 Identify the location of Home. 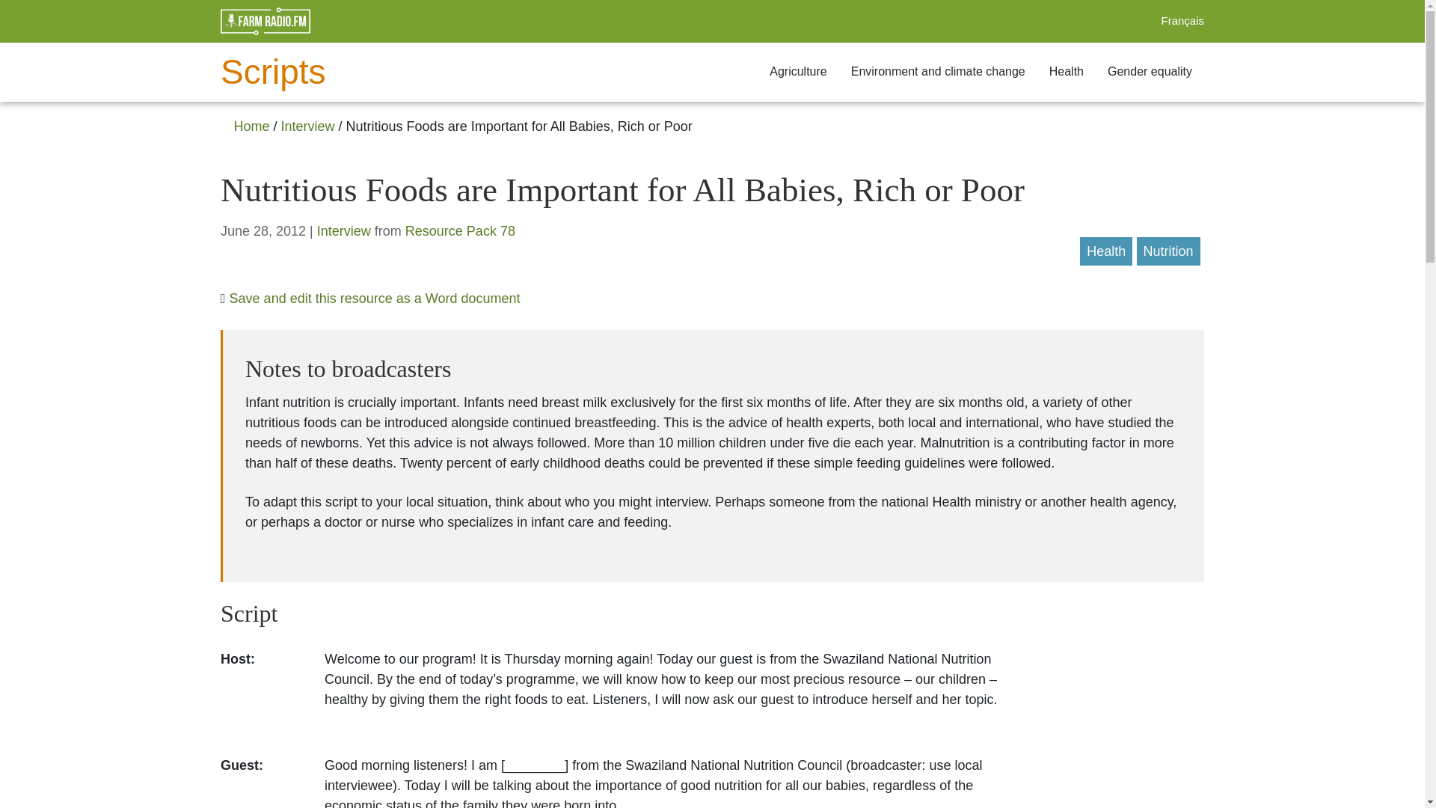
(251, 126).